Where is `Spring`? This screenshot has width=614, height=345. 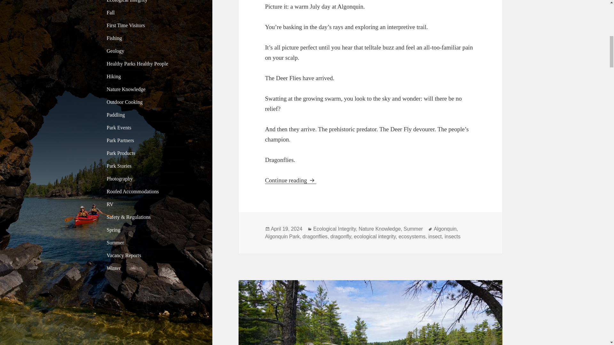 Spring is located at coordinates (114, 229).